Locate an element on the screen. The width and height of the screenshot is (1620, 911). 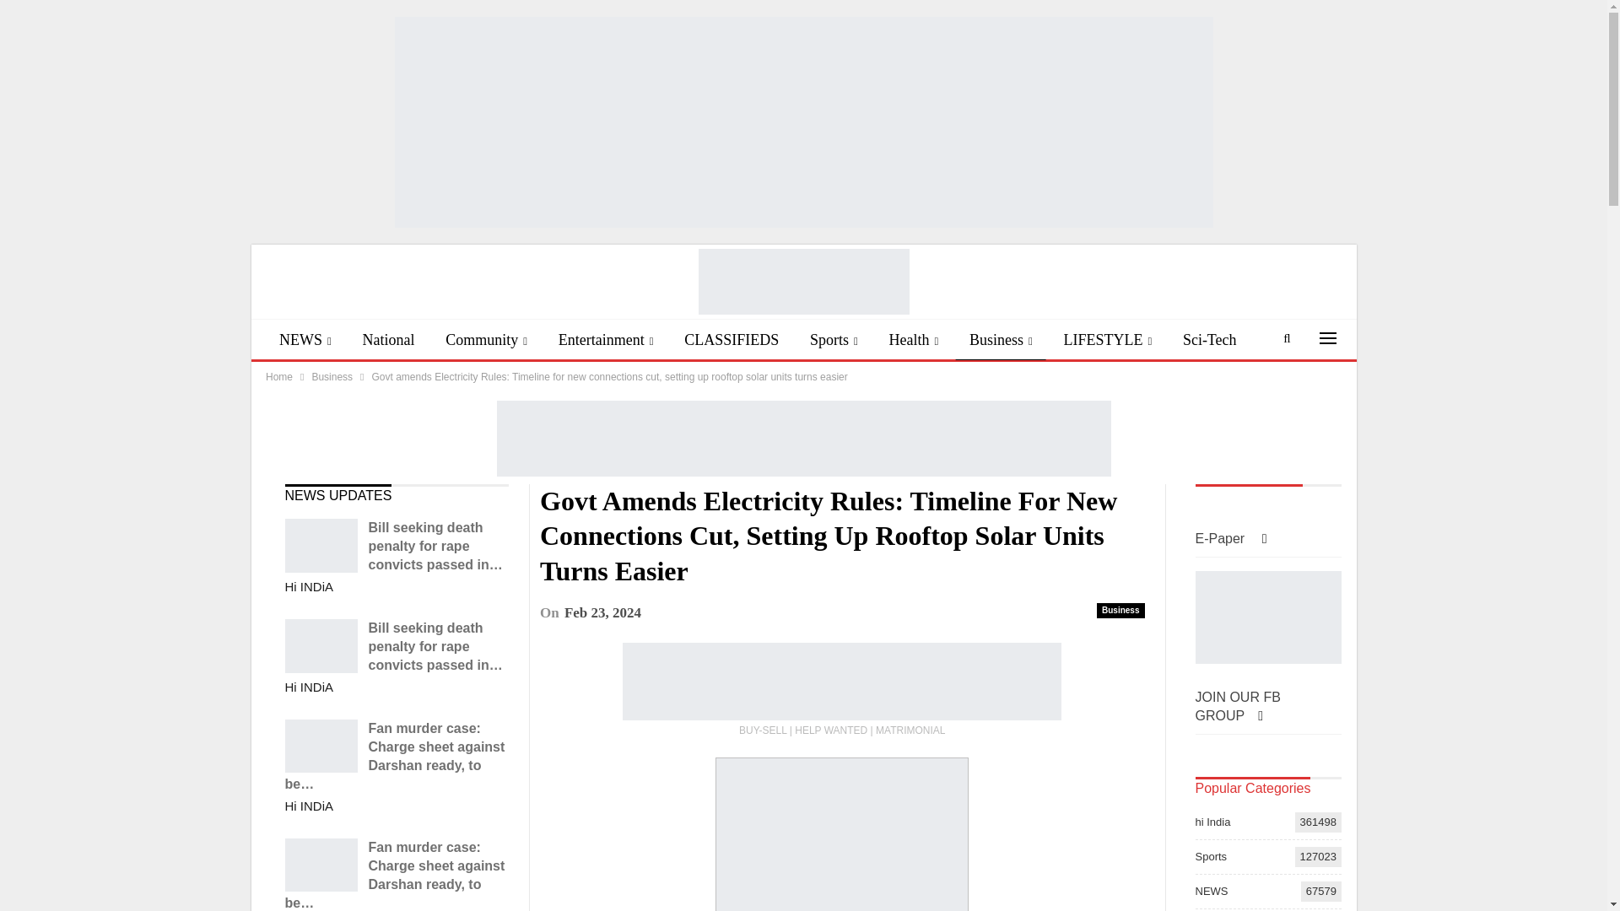
Browse Author Articles is located at coordinates (309, 806).